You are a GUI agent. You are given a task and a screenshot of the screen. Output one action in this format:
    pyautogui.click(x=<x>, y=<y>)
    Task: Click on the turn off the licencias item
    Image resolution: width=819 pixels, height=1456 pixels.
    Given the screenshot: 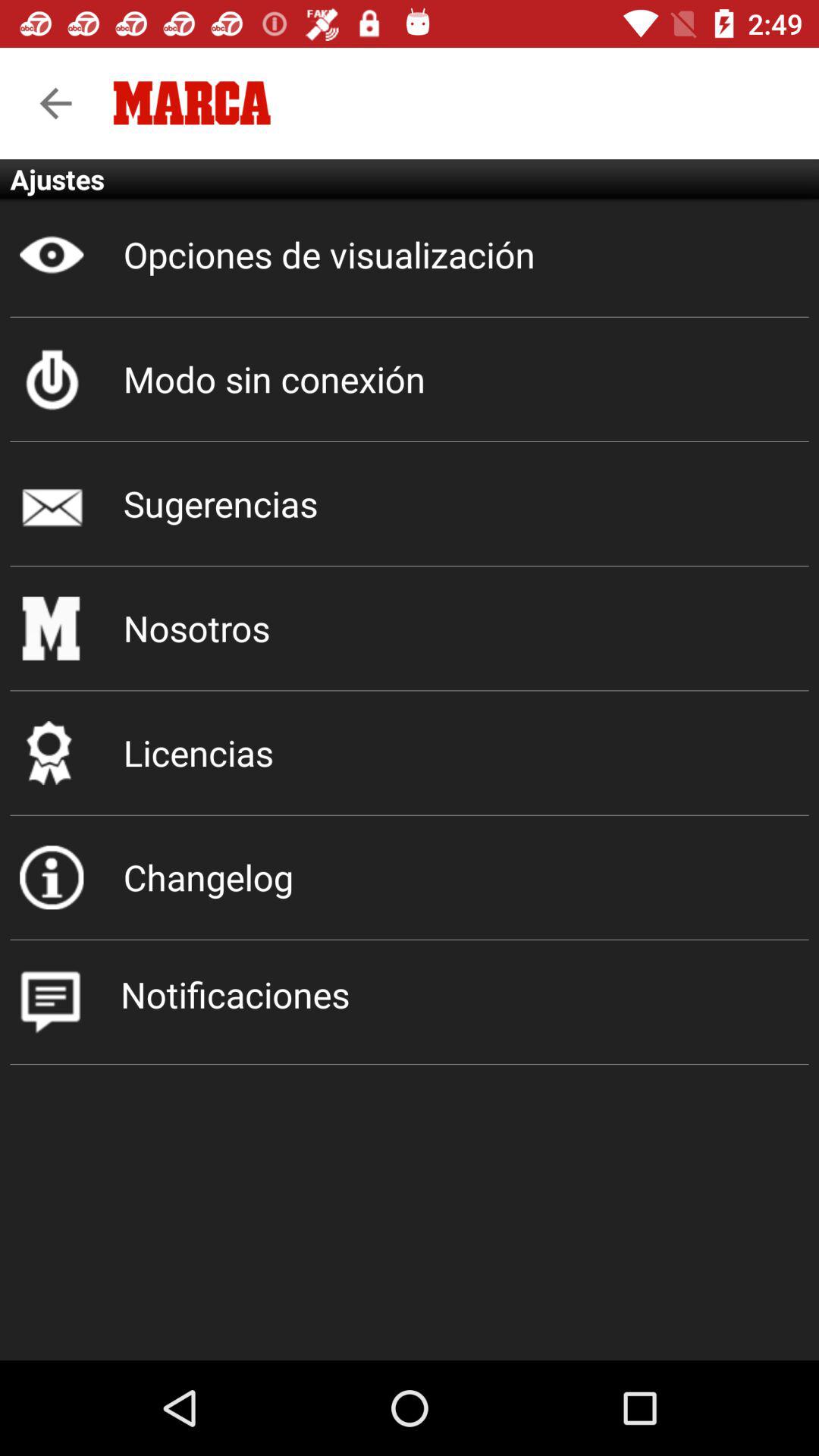 What is the action you would take?
    pyautogui.click(x=409, y=752)
    